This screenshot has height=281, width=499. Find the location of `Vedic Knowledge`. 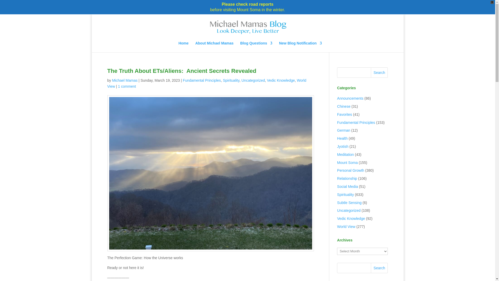

Vedic Knowledge is located at coordinates (281, 80).